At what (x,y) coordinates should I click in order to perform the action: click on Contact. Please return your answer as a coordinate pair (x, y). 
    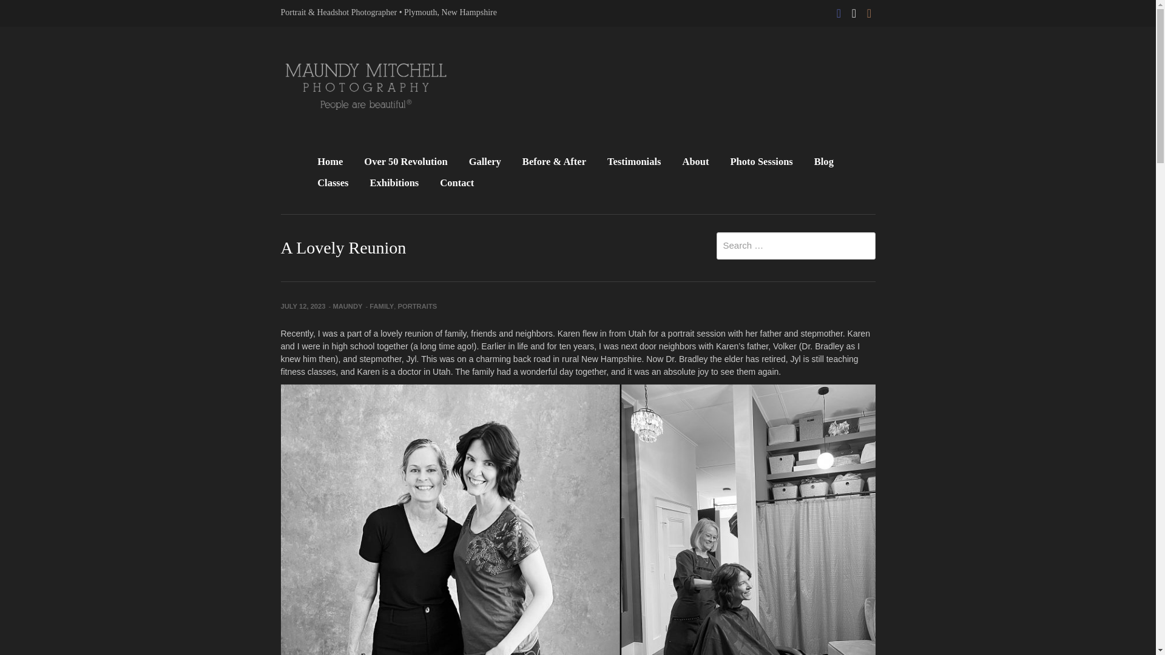
    Looking at the image, I should click on (457, 184).